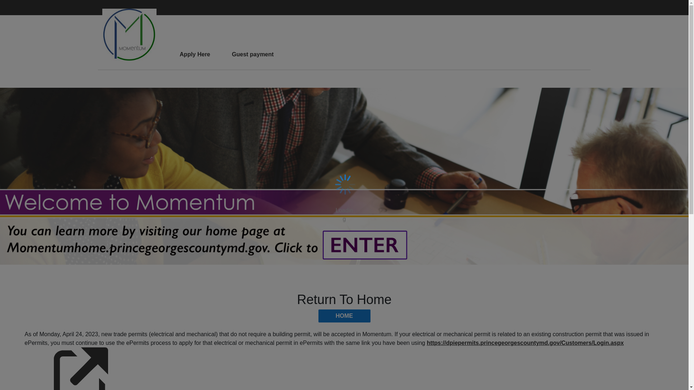 The image size is (694, 390). What do you see at coordinates (344, 316) in the screenshot?
I see `HOME` at bounding box center [344, 316].